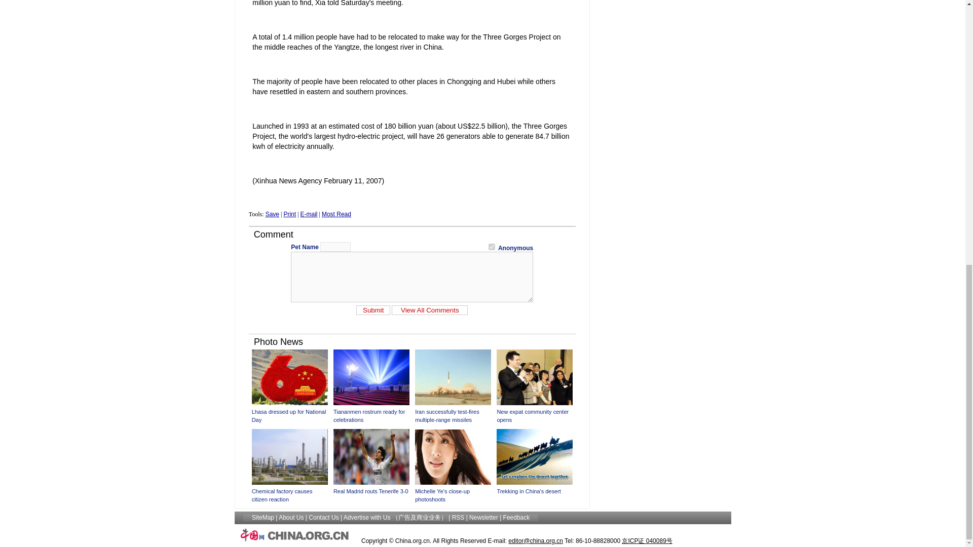  What do you see at coordinates (273, 214) in the screenshot?
I see `Save` at bounding box center [273, 214].